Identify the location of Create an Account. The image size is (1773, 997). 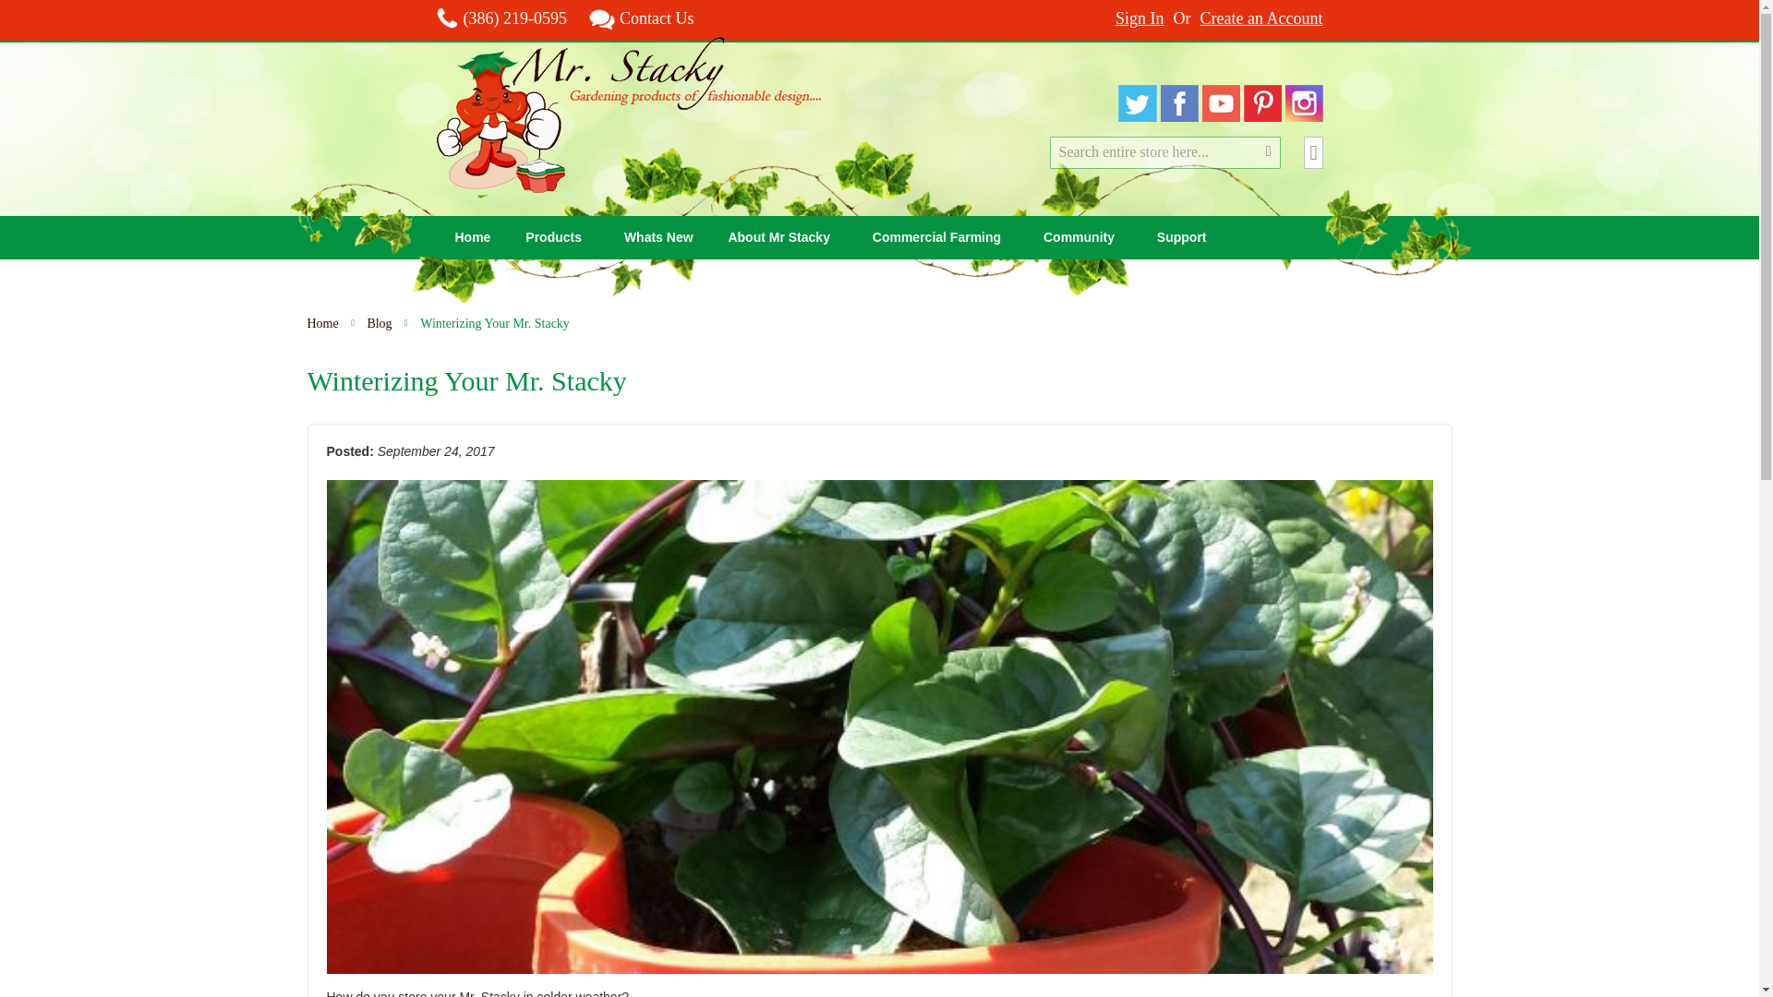
(1261, 18).